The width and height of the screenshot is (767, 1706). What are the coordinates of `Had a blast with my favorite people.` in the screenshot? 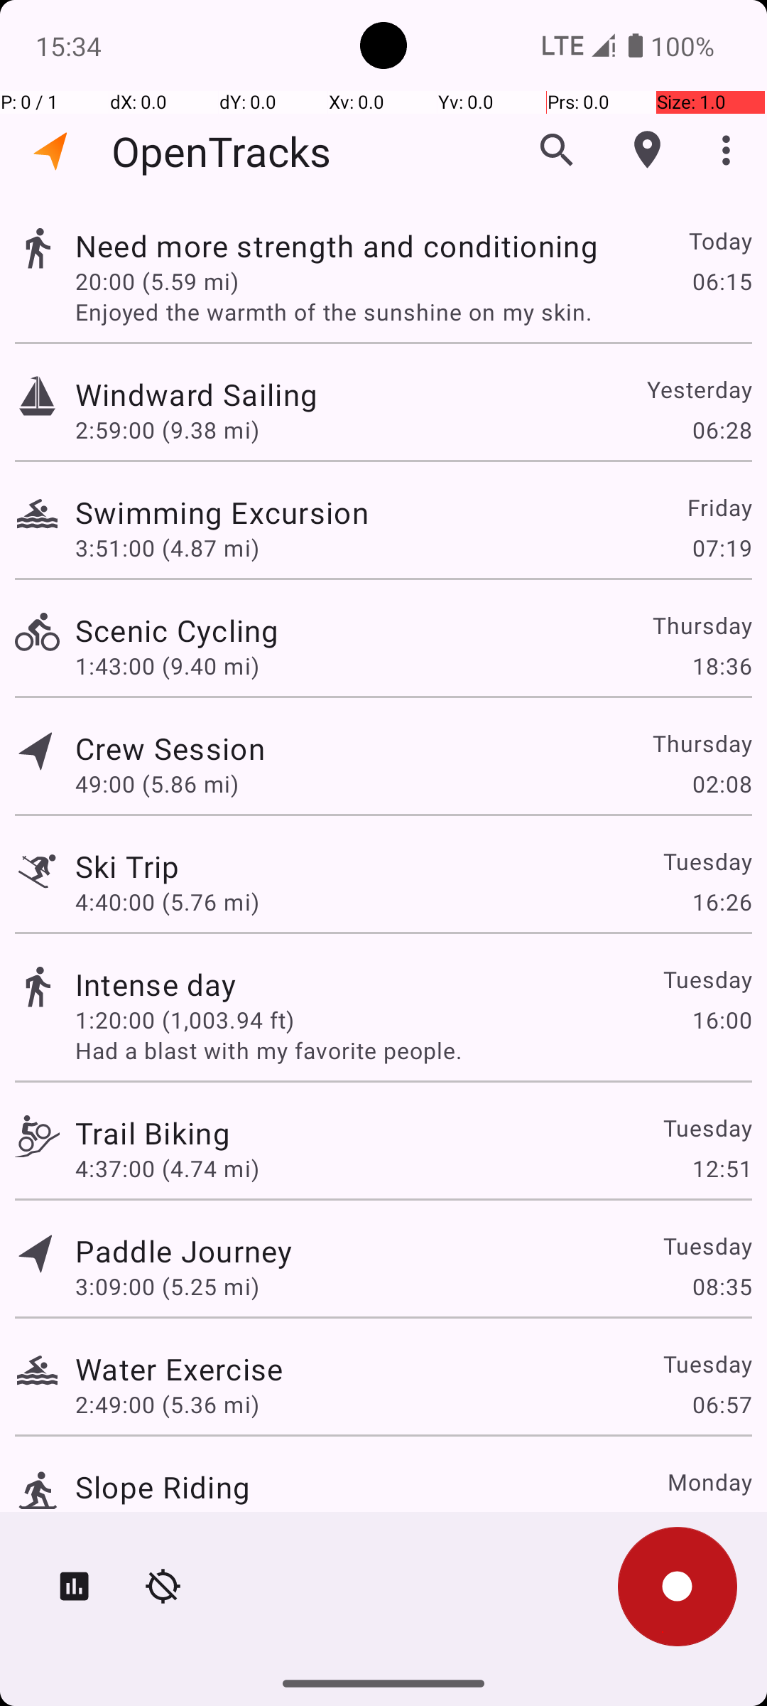 It's located at (413, 1051).